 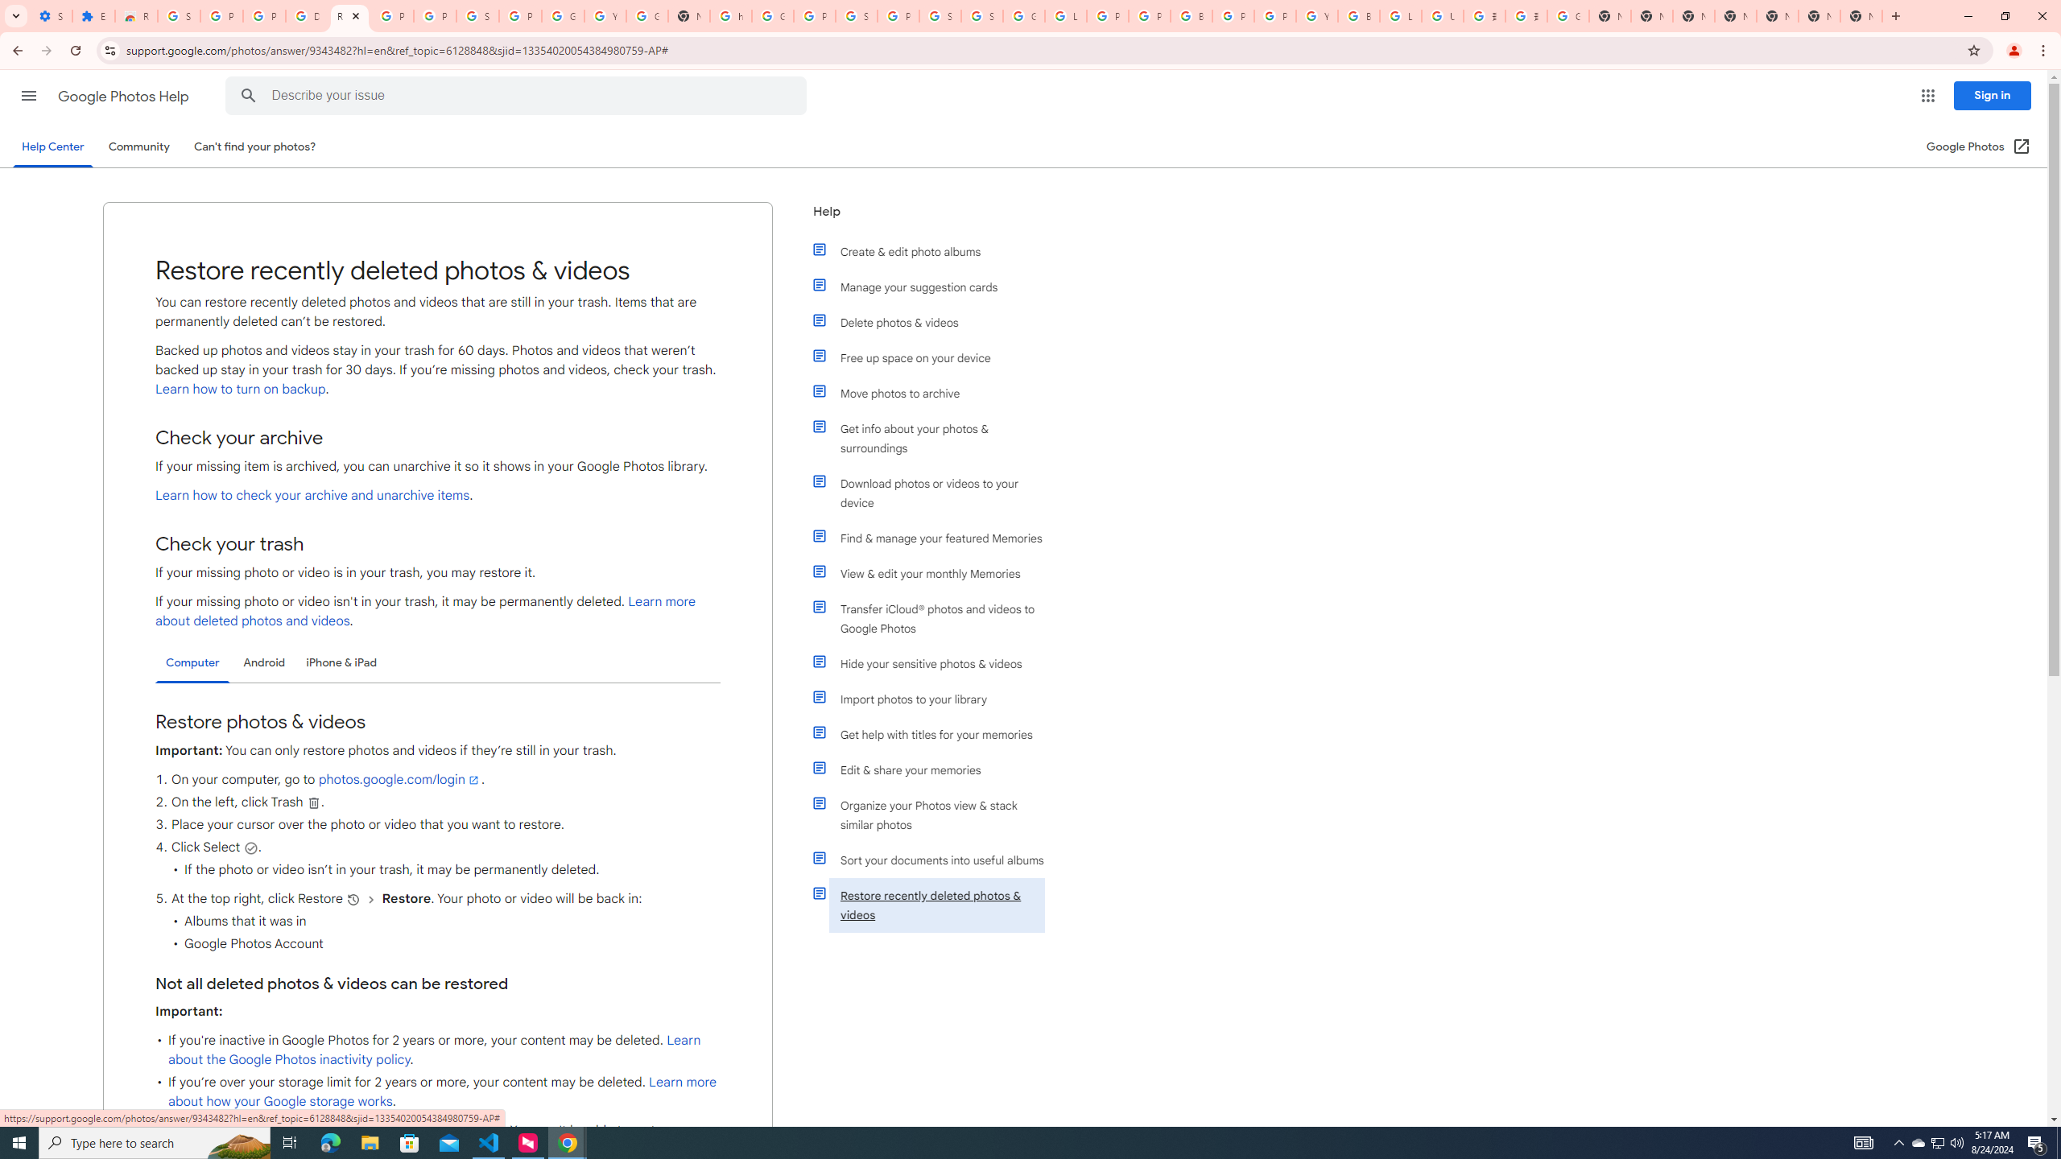 What do you see at coordinates (255, 146) in the screenshot?
I see `Can't find your photos?` at bounding box center [255, 146].